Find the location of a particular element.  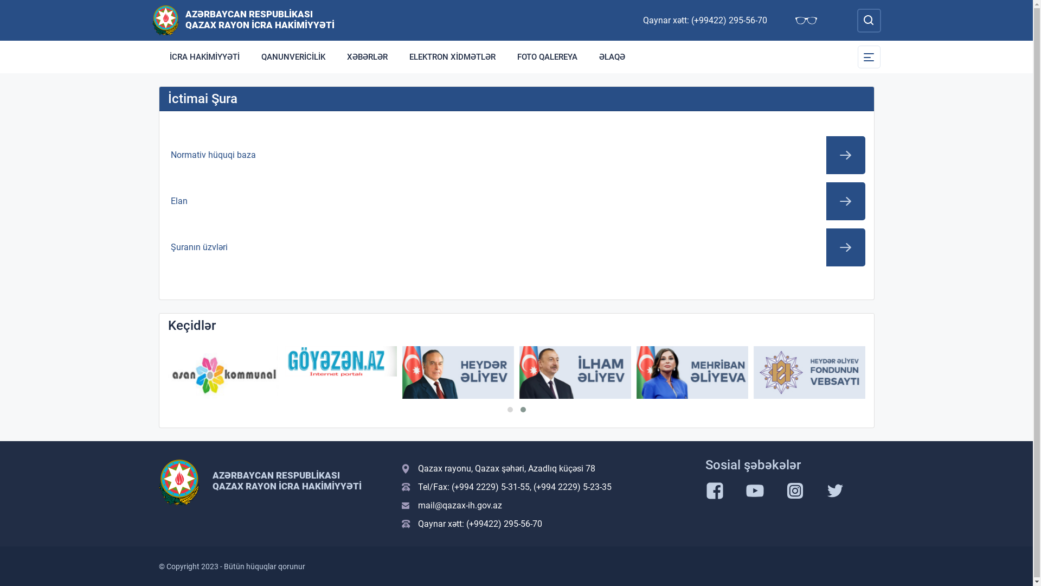

FOTO QALEREYA is located at coordinates (548, 57).